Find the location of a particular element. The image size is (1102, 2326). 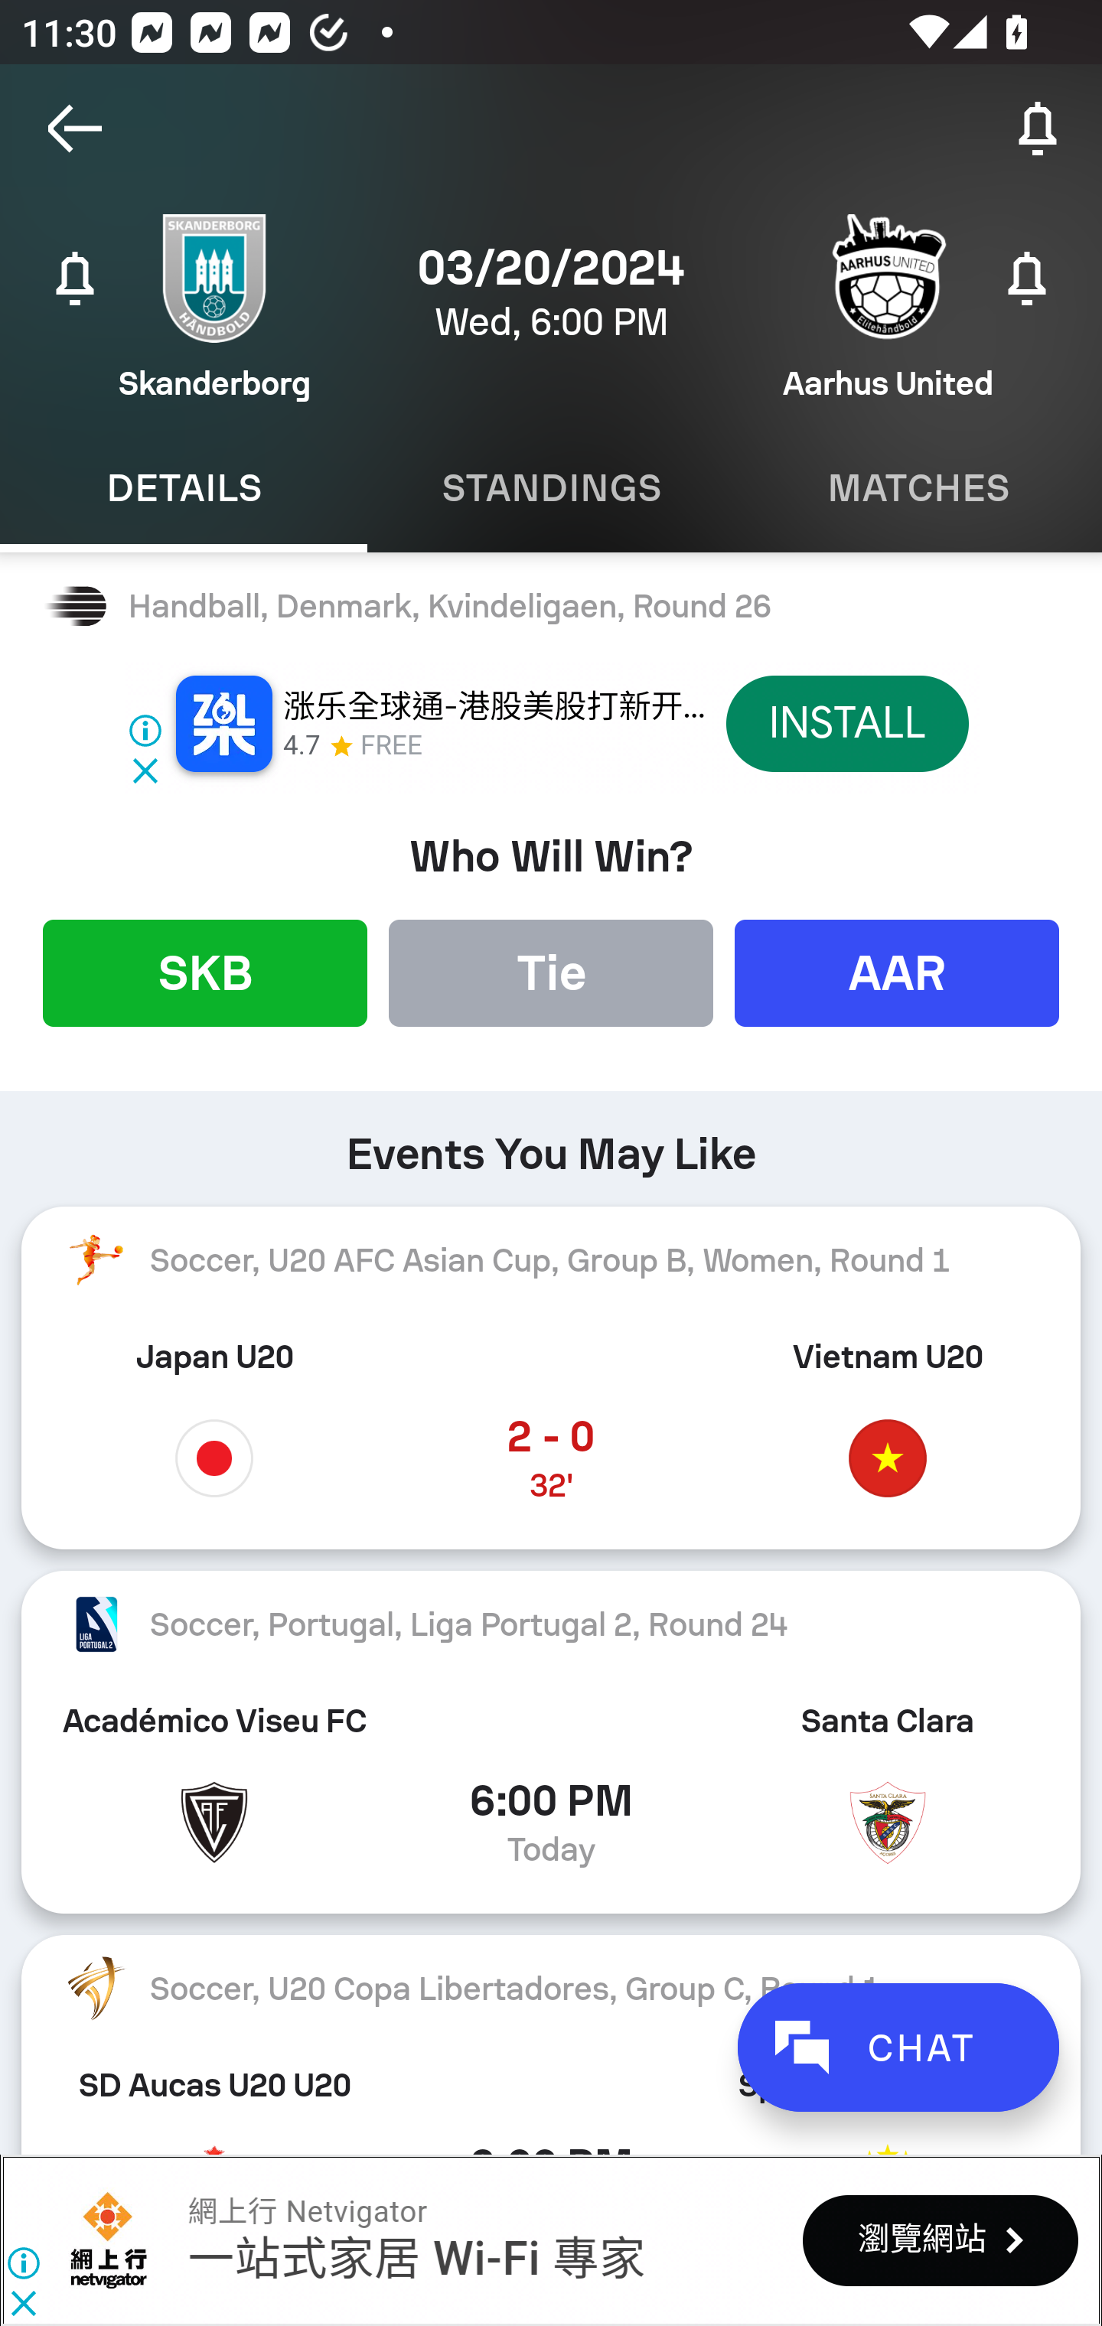

Events You May Like is located at coordinates (551, 1143).